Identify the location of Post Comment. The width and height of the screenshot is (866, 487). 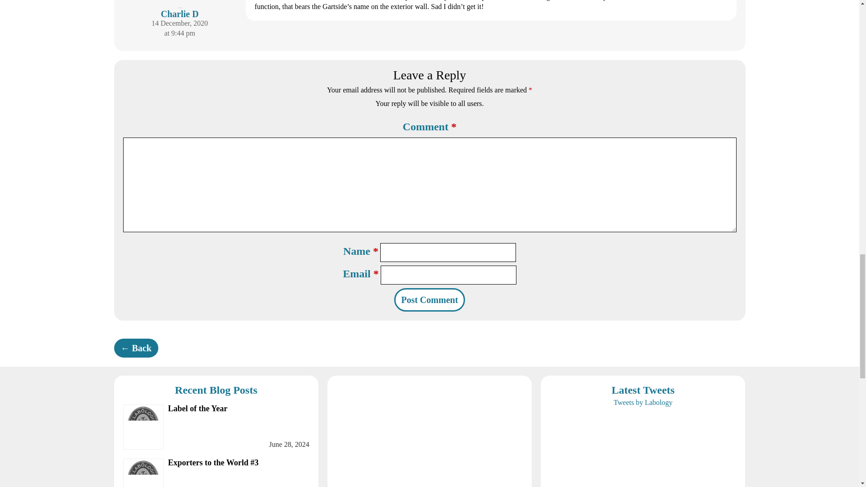
(216, 427).